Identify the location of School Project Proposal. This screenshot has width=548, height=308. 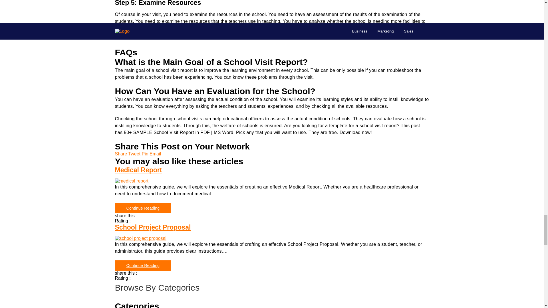
(143, 265).